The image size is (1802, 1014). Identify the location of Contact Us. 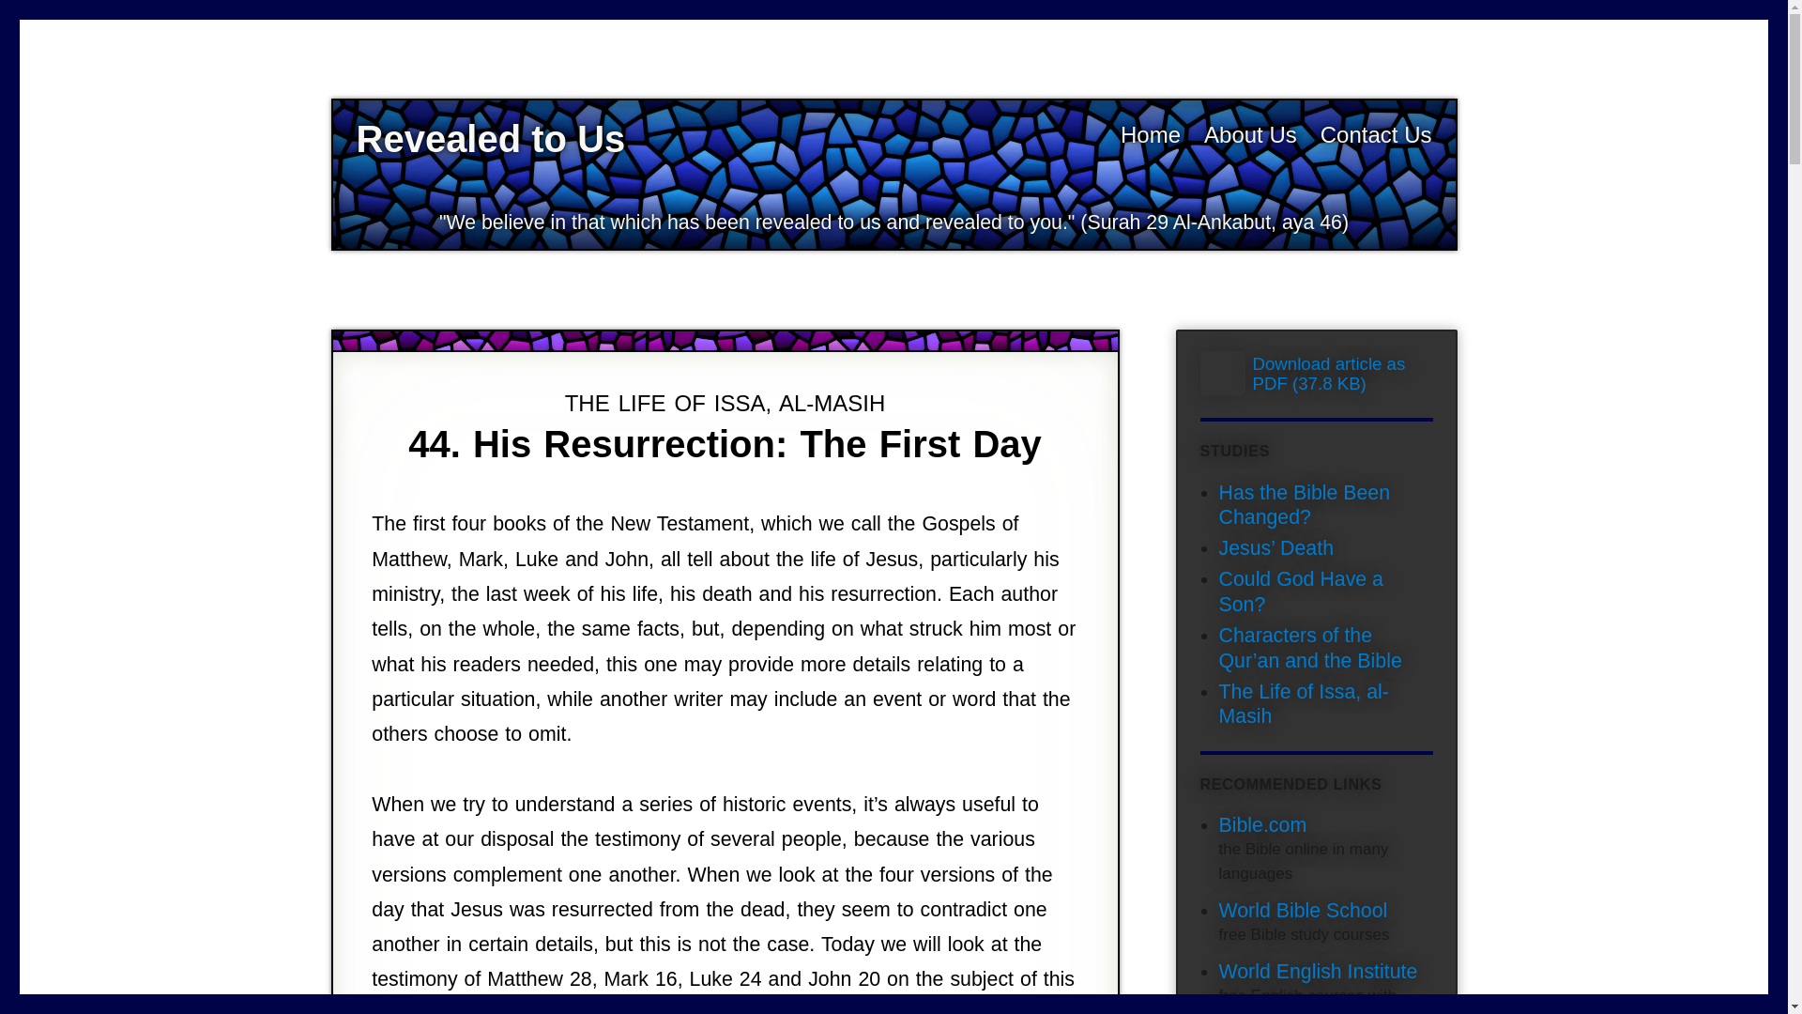
(1376, 133).